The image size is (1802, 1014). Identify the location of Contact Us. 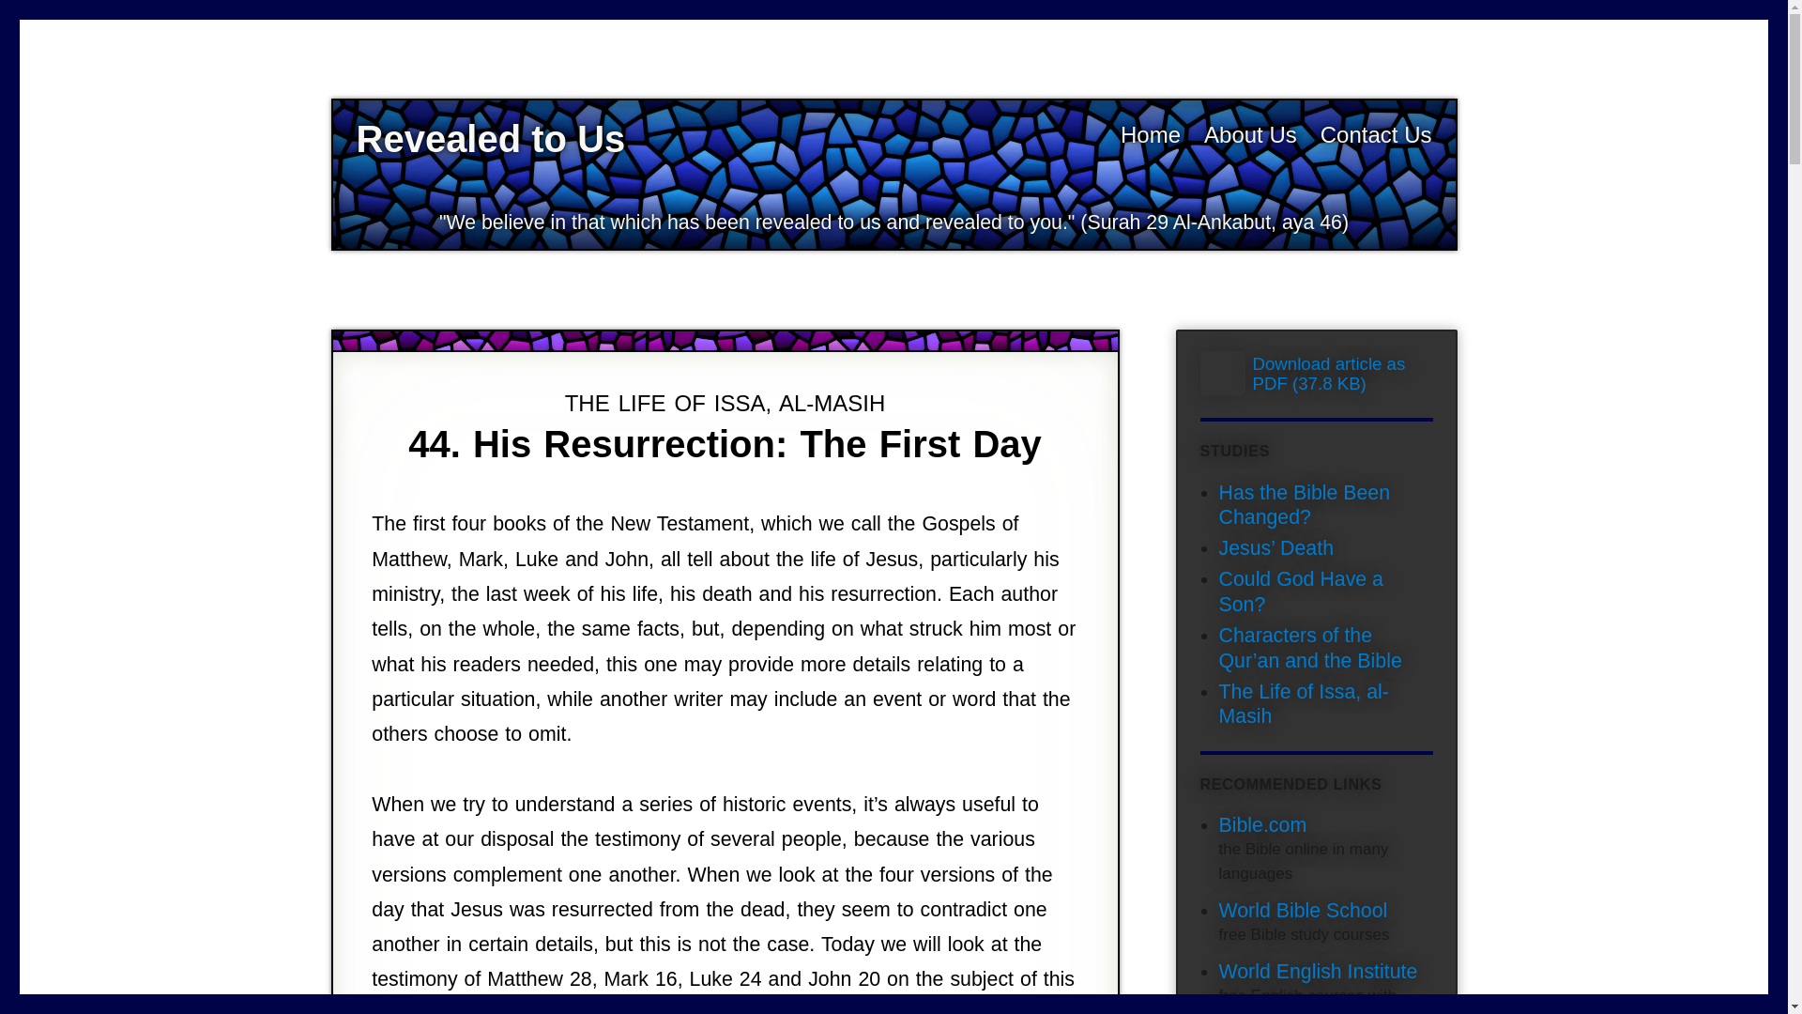
(1376, 133).